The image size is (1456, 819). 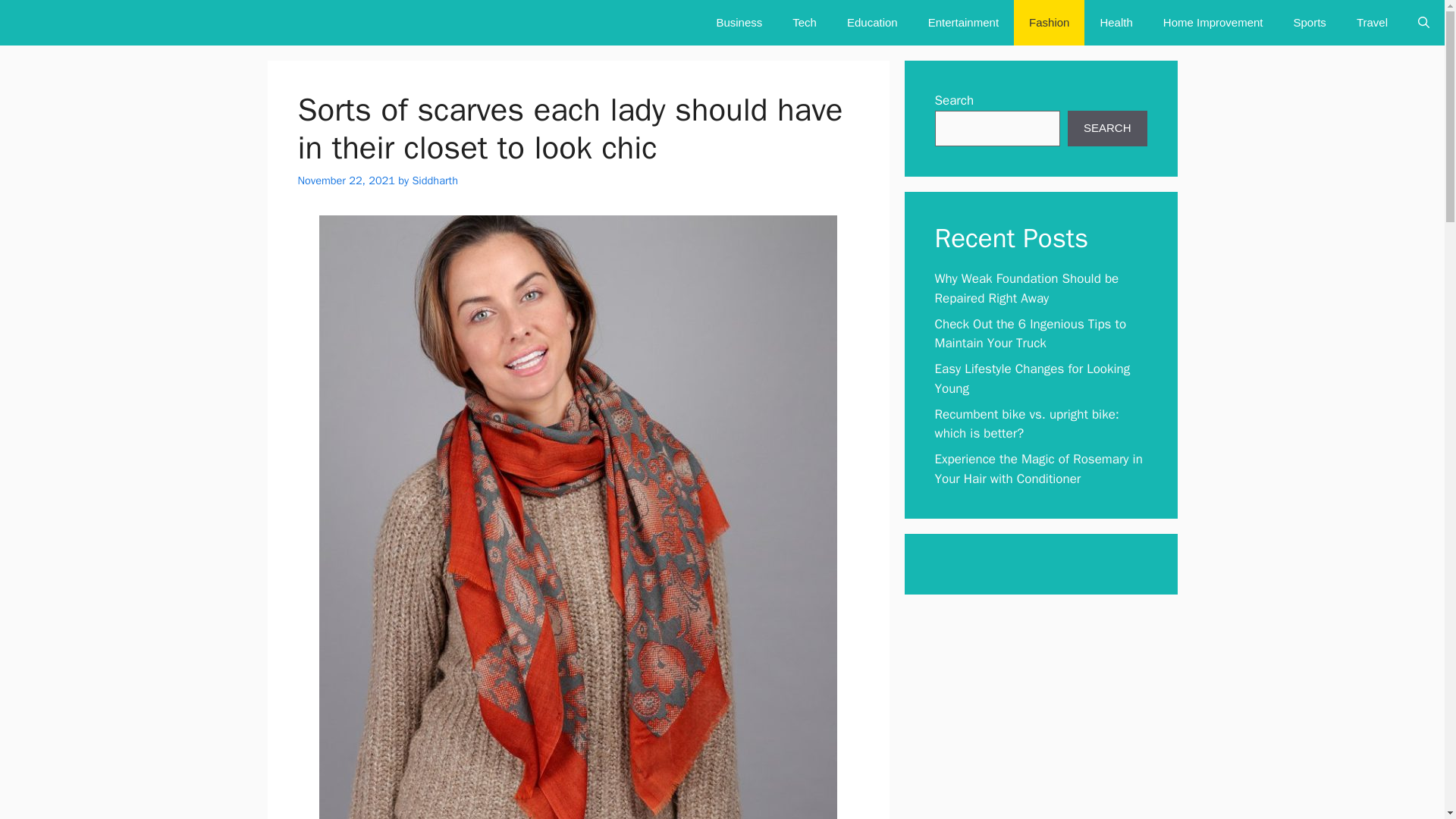 What do you see at coordinates (435, 180) in the screenshot?
I see `Siddharth` at bounding box center [435, 180].